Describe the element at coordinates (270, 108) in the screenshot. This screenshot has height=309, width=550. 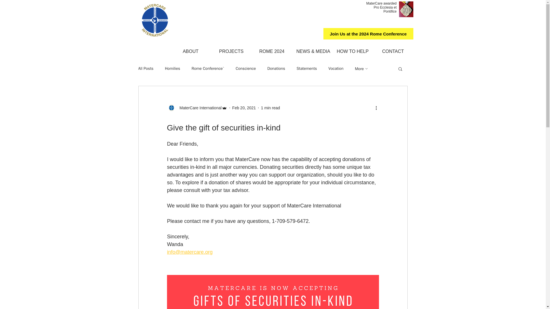
I see `1 min read` at that location.